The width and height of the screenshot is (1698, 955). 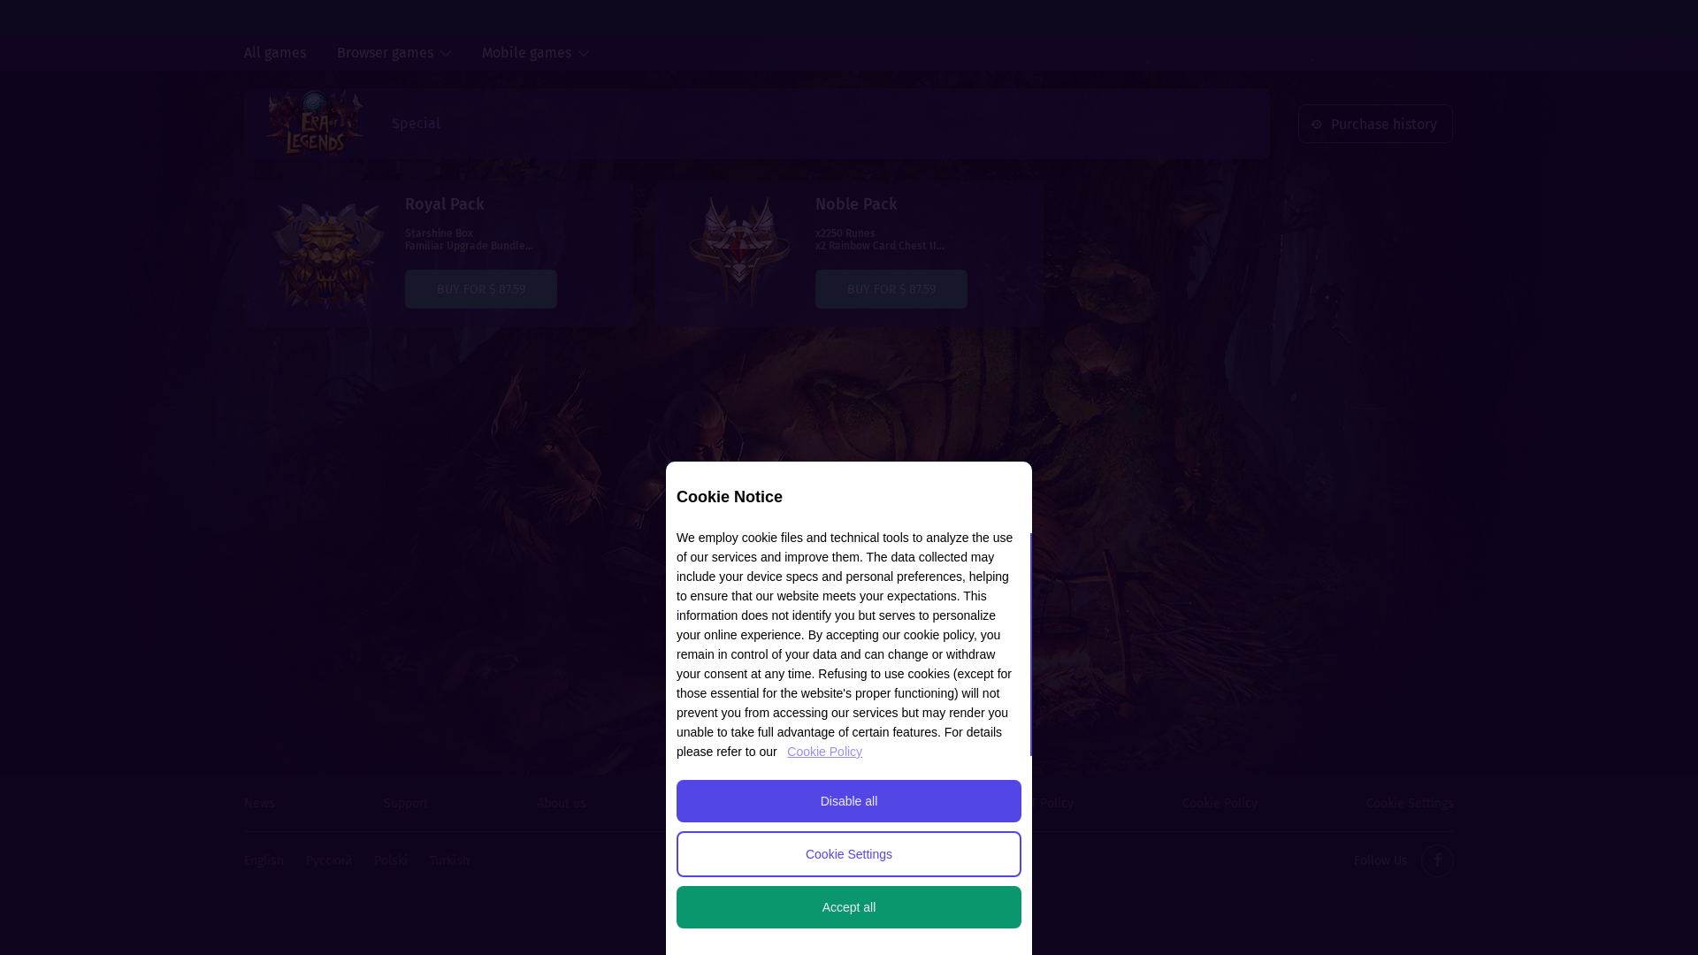 What do you see at coordinates (449, 861) in the screenshot?
I see `Turkish` at bounding box center [449, 861].